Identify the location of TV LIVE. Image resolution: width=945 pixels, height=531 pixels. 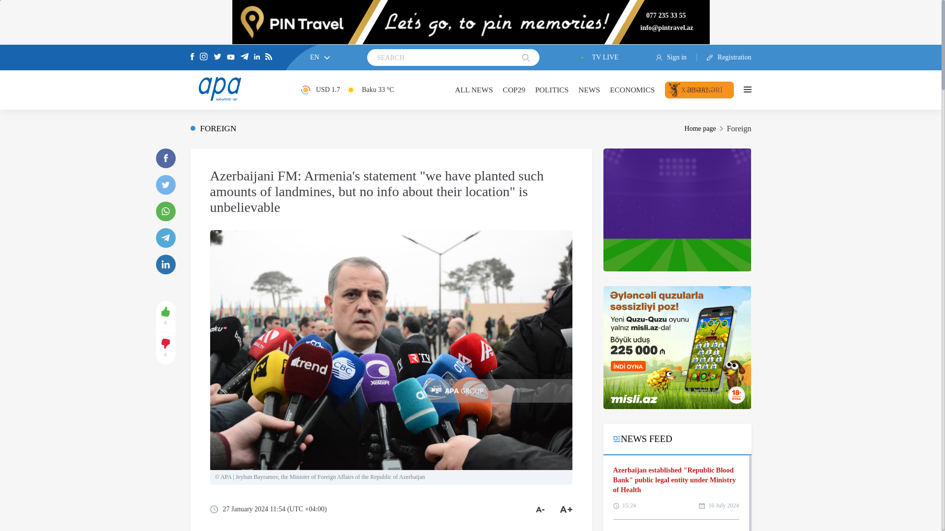
(598, 58).